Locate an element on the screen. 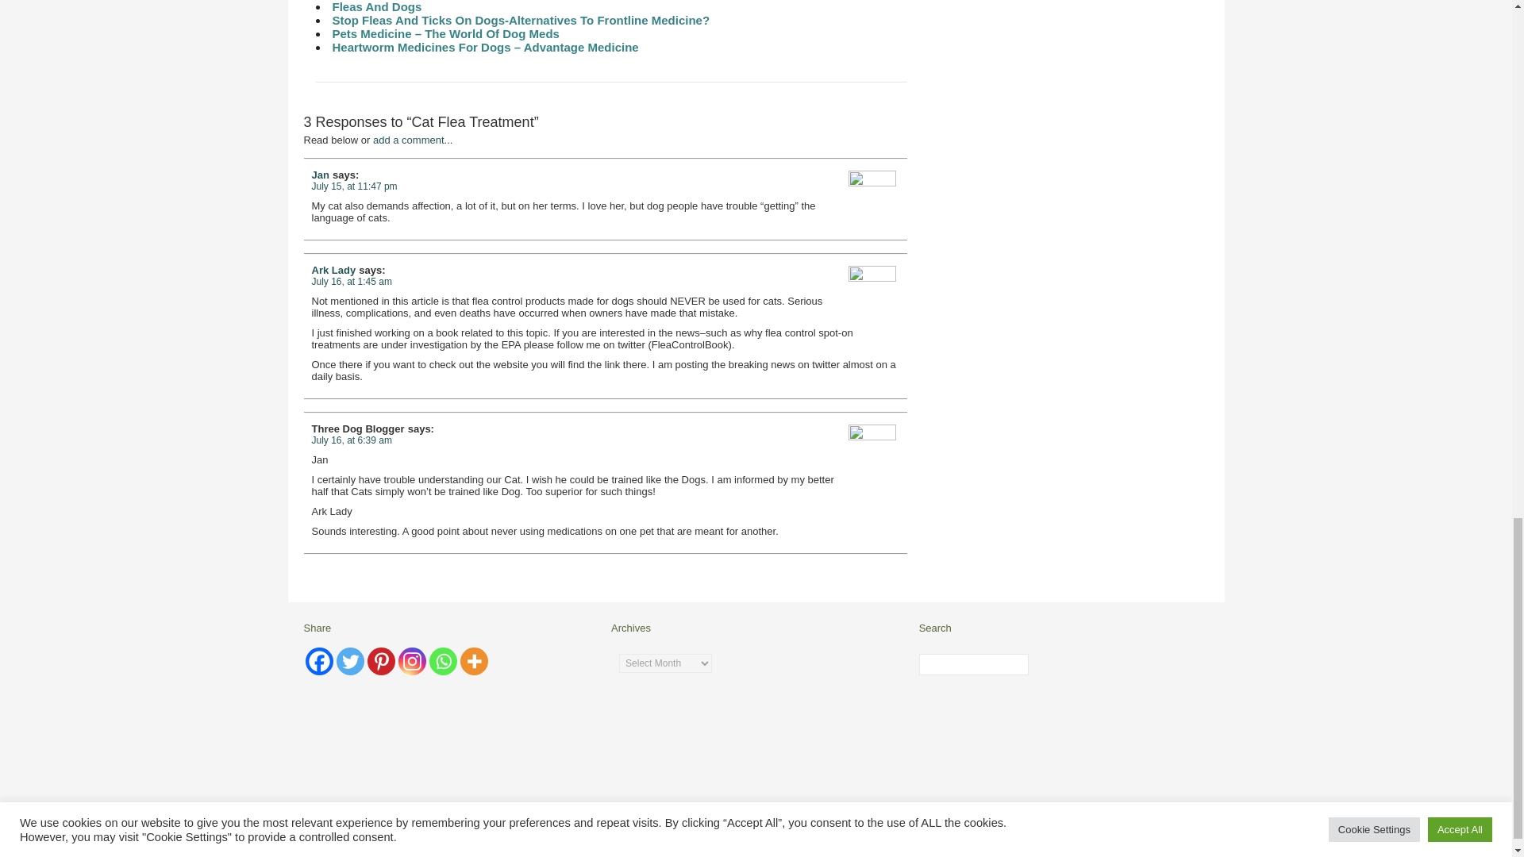  Ark Lady is located at coordinates (333, 270).